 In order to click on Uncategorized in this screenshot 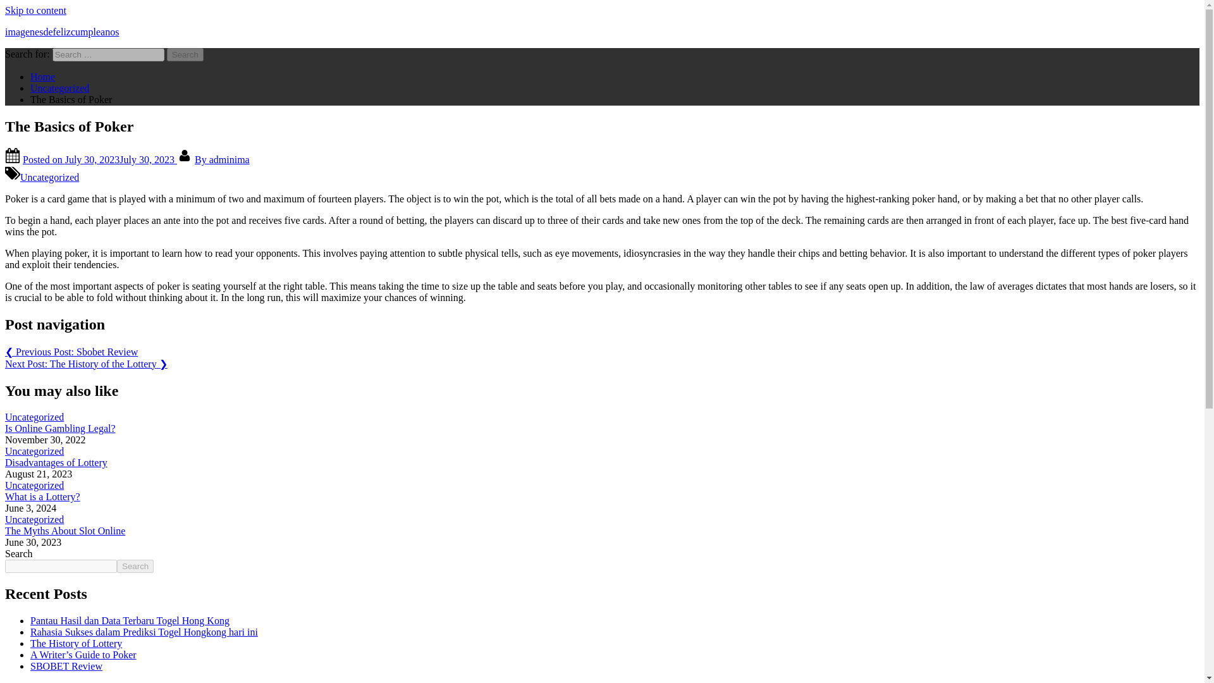, I will do `click(34, 417)`.